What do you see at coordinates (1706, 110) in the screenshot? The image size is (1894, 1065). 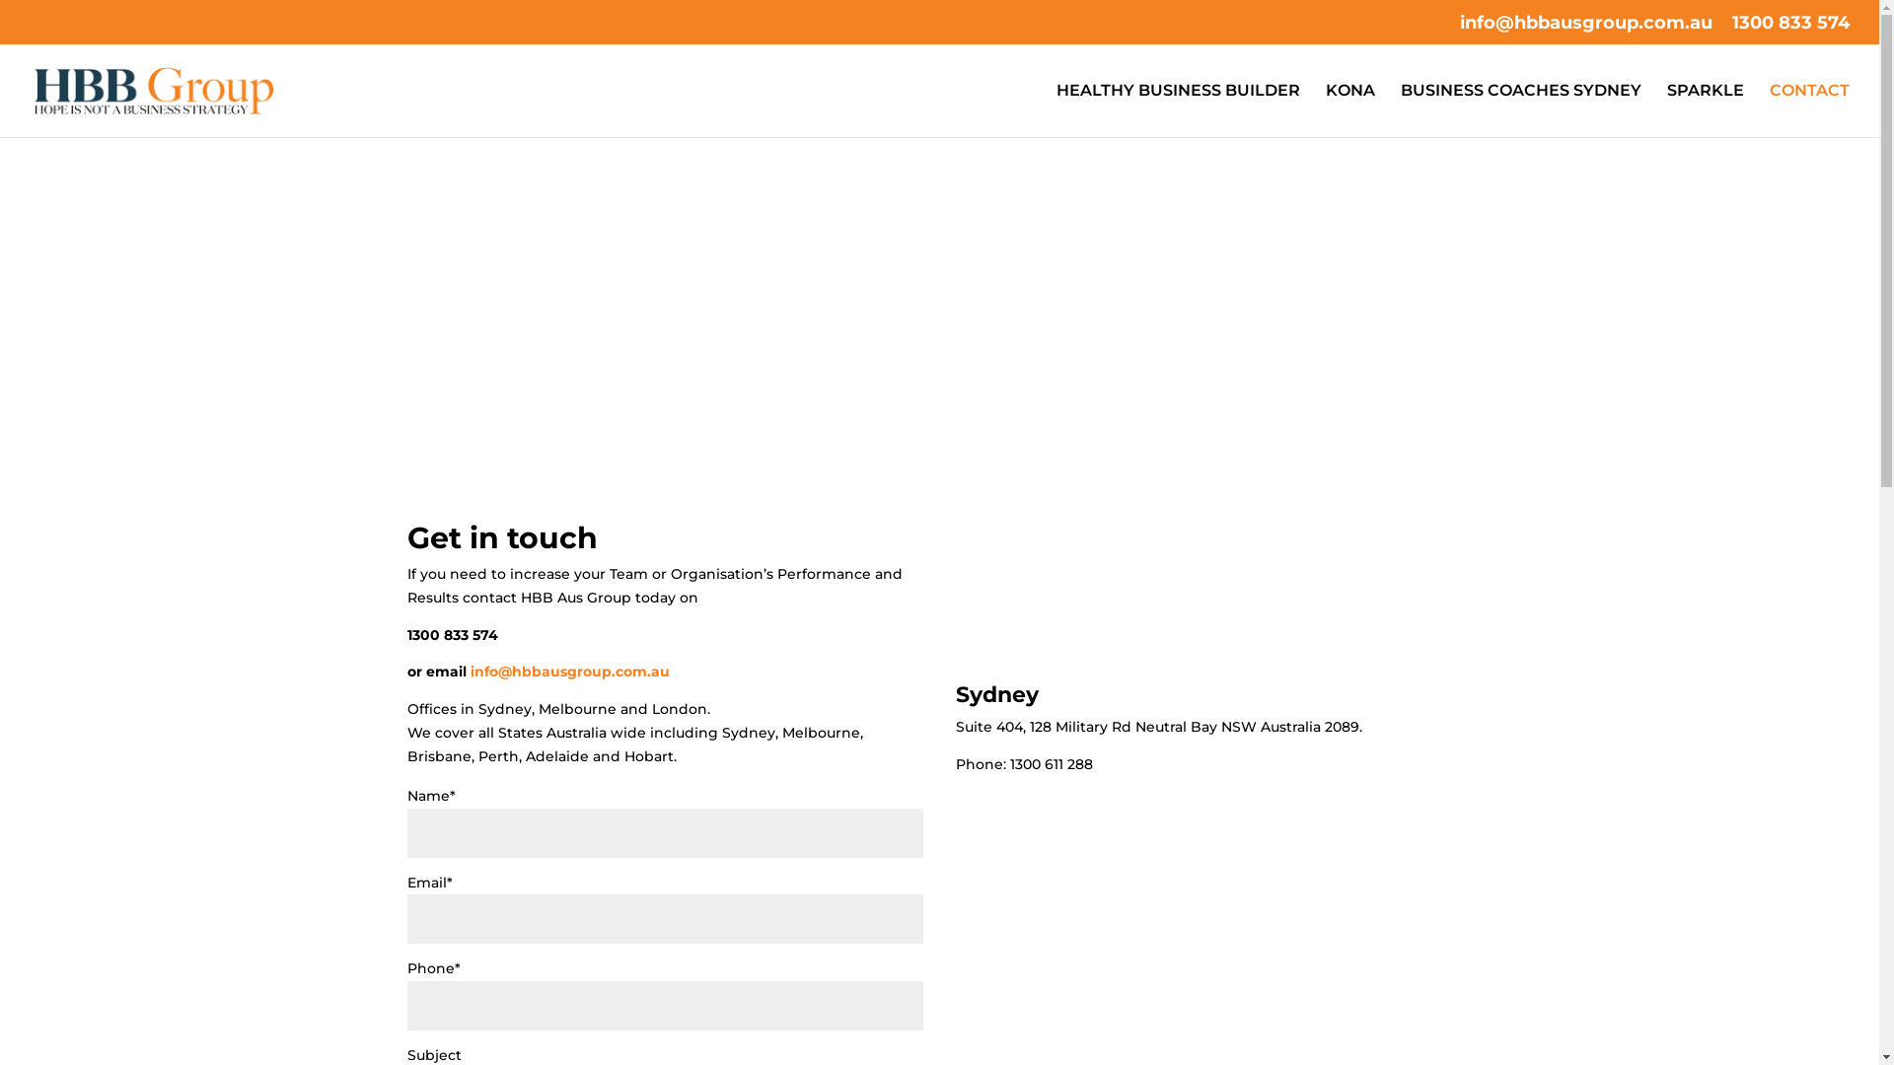 I see `SPARKLE` at bounding box center [1706, 110].